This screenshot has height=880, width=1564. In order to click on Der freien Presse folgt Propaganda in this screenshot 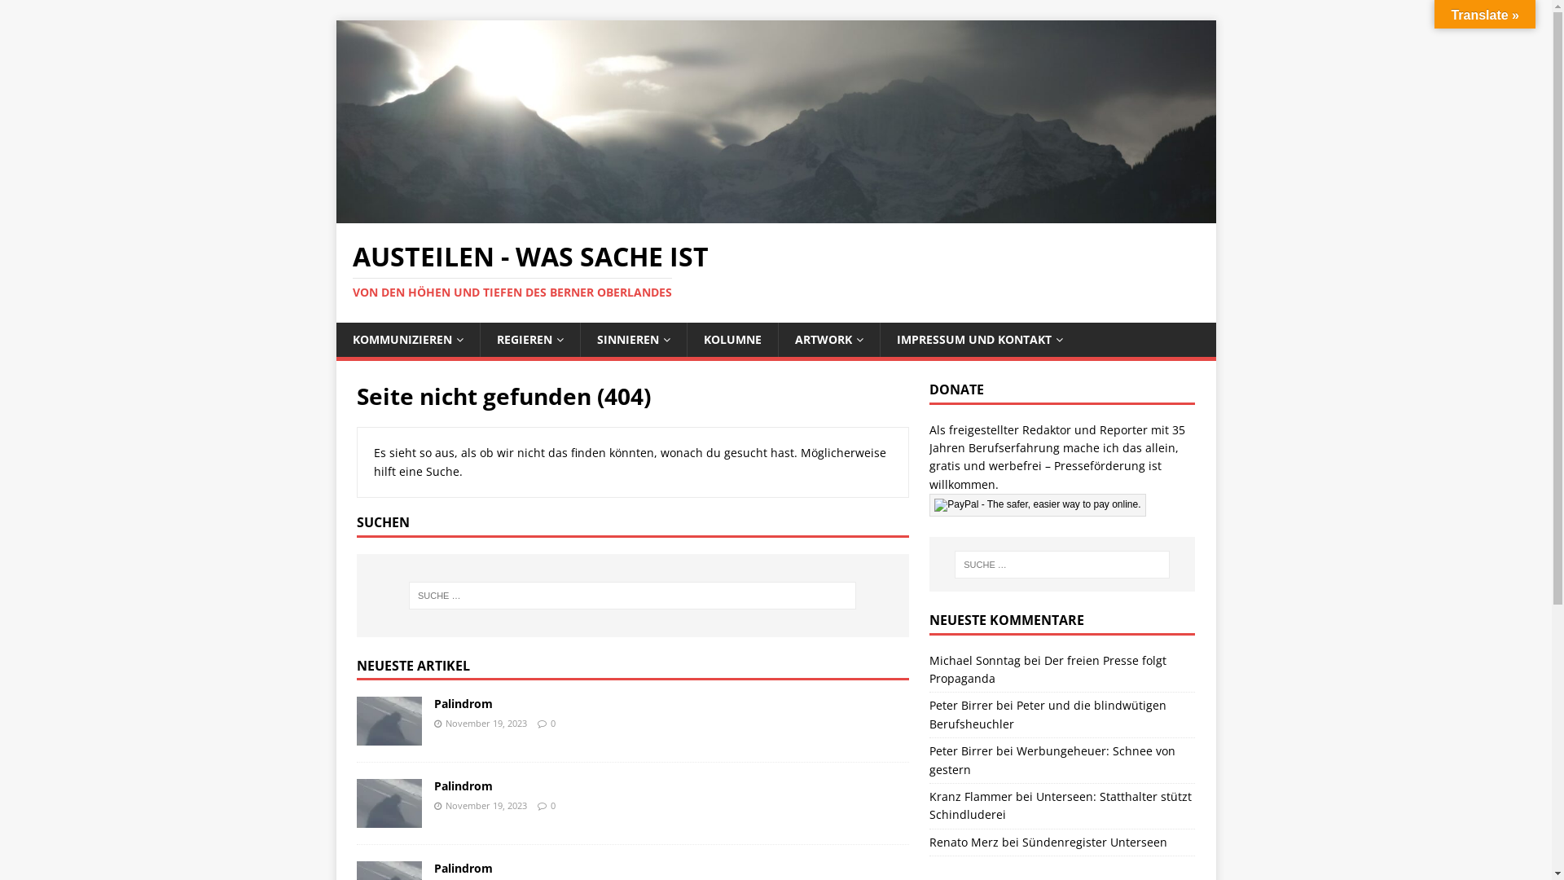, I will do `click(1048, 670)`.